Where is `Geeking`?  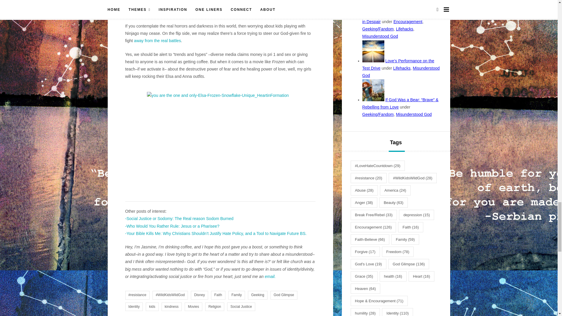
Geeking is located at coordinates (258, 295).